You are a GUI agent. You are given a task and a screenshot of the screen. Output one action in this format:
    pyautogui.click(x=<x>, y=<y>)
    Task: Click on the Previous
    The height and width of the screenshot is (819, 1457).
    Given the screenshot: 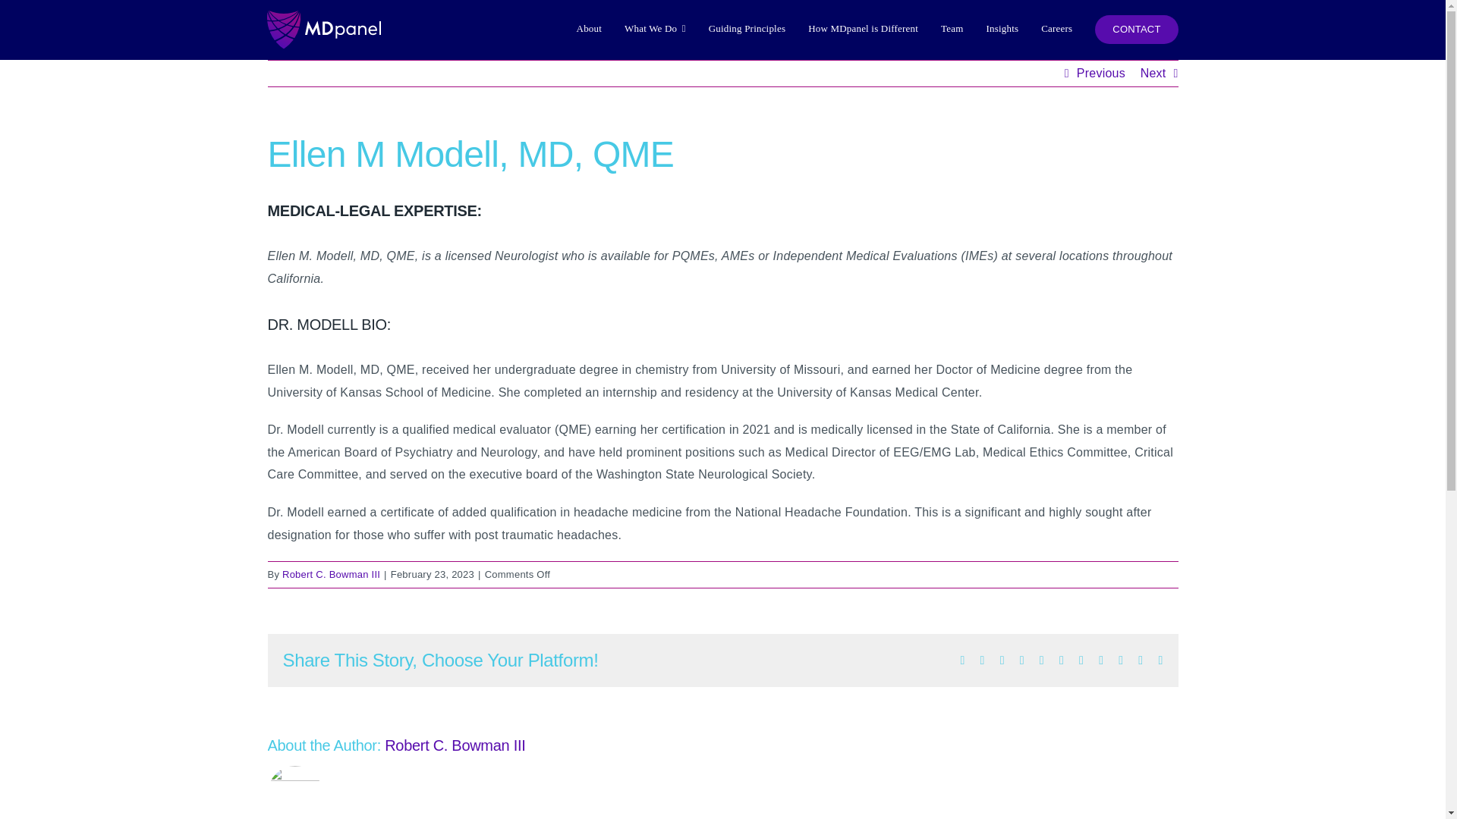 What is the action you would take?
    pyautogui.click(x=1100, y=73)
    